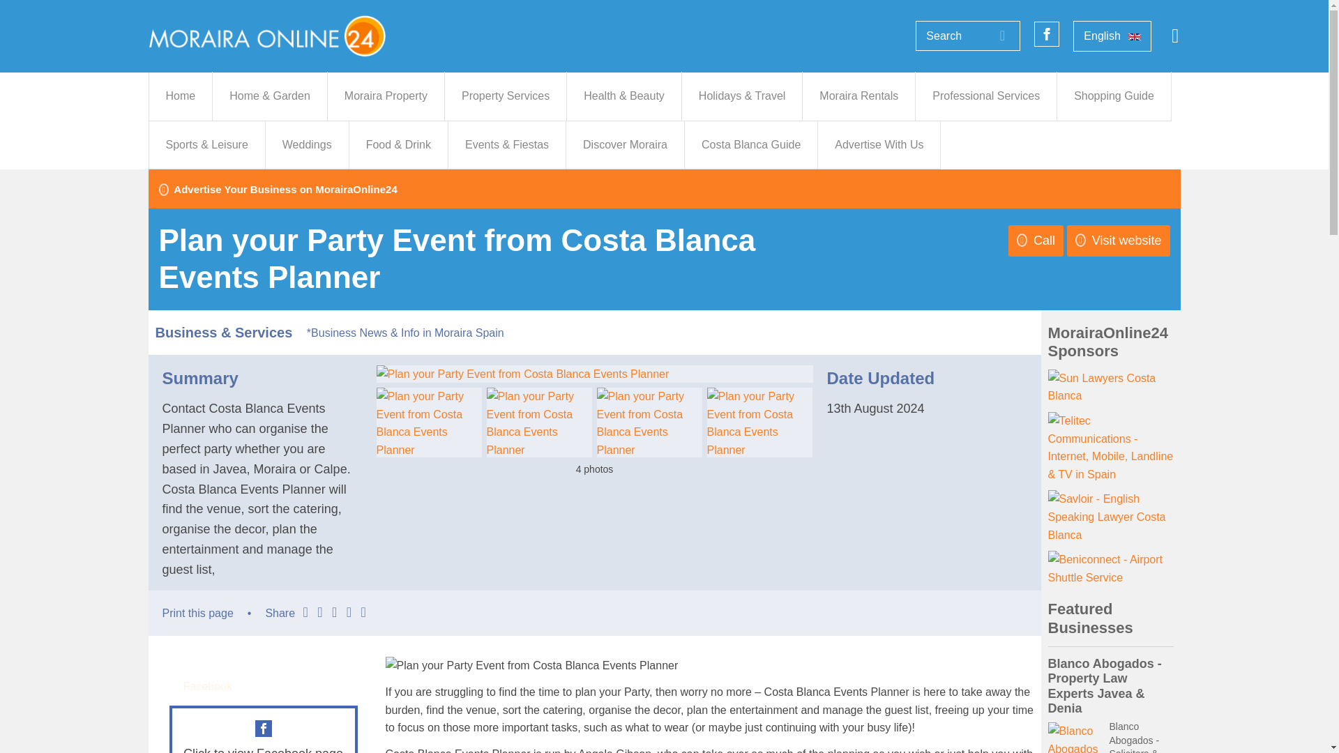  Describe the element at coordinates (181, 96) in the screenshot. I see `Home` at that location.